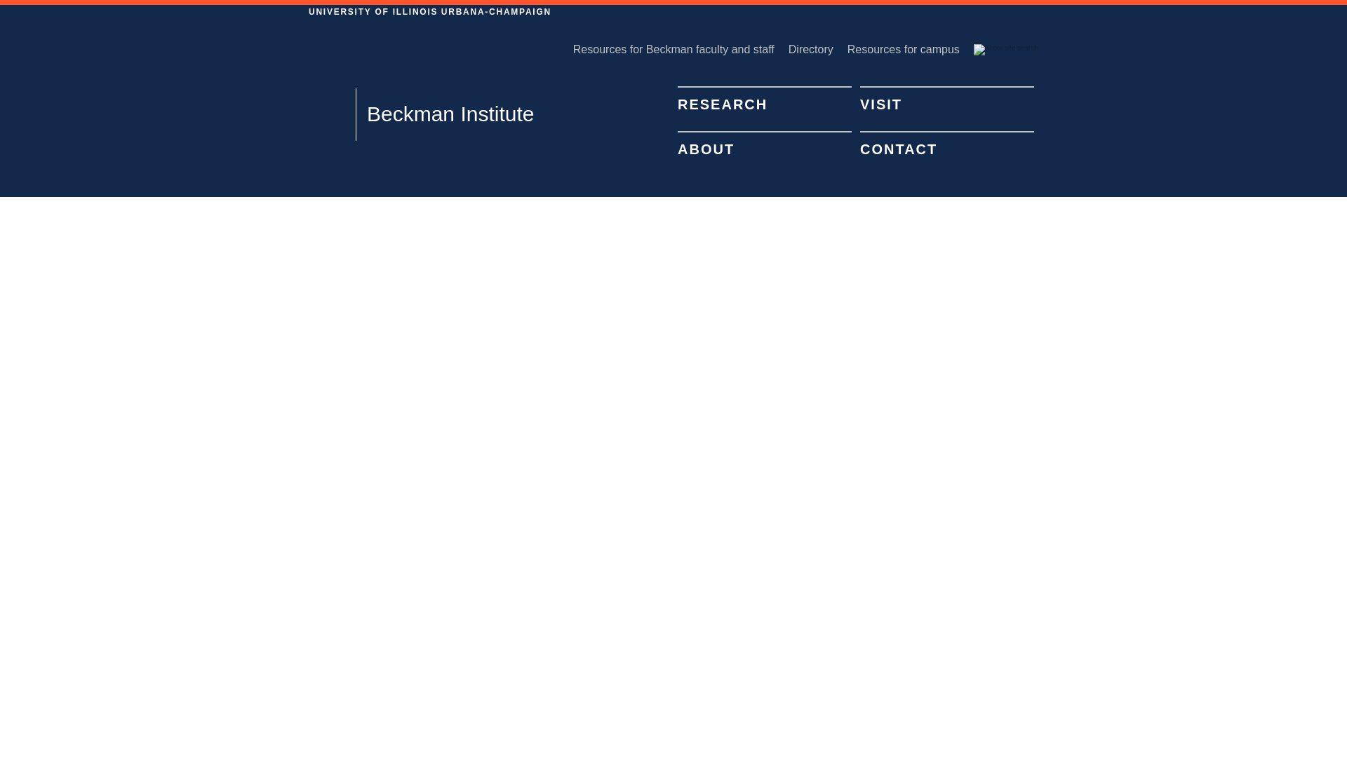 This screenshot has width=1347, height=757. What do you see at coordinates (681, 50) in the screenshot?
I see `Resources for Beckman faculty and staff` at bounding box center [681, 50].